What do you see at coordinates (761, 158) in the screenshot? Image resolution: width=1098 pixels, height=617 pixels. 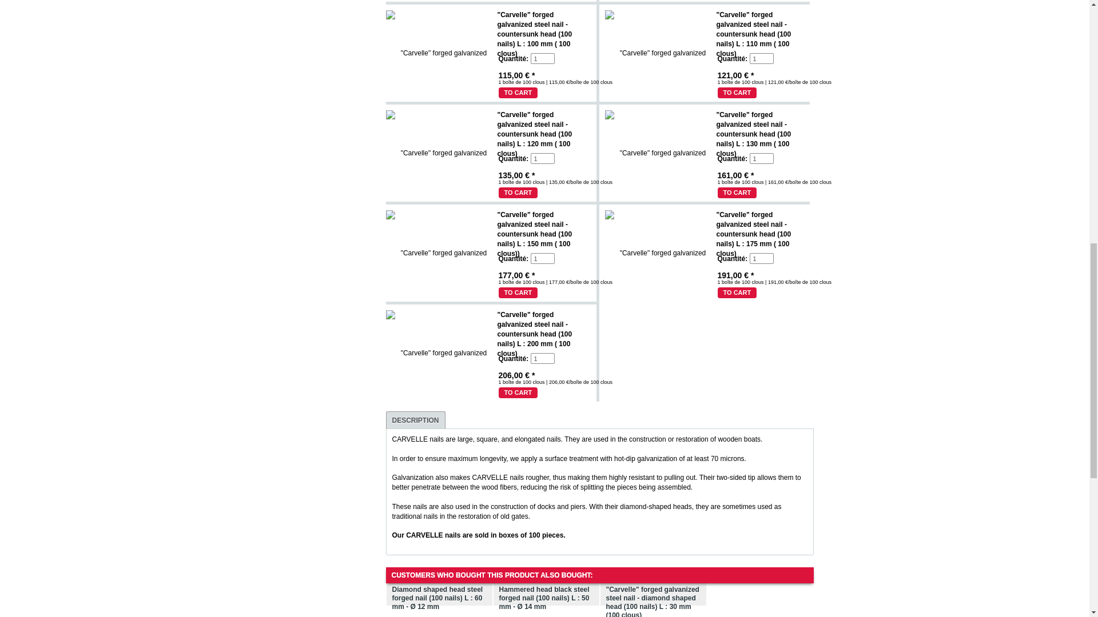 I see `1` at bounding box center [761, 158].